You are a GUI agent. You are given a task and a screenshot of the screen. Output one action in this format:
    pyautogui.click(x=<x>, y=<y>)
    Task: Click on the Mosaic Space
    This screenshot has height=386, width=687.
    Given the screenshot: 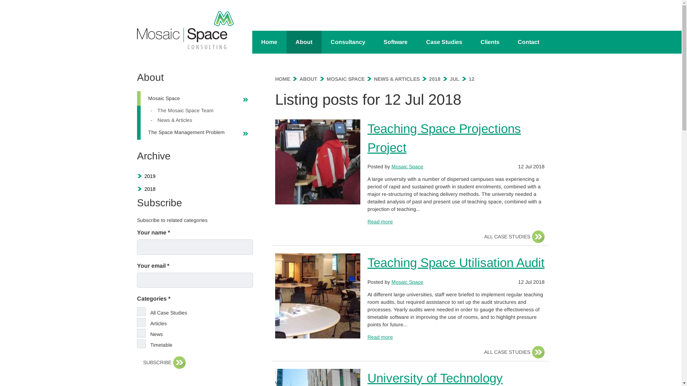 What is the action you would take?
    pyautogui.click(x=407, y=167)
    